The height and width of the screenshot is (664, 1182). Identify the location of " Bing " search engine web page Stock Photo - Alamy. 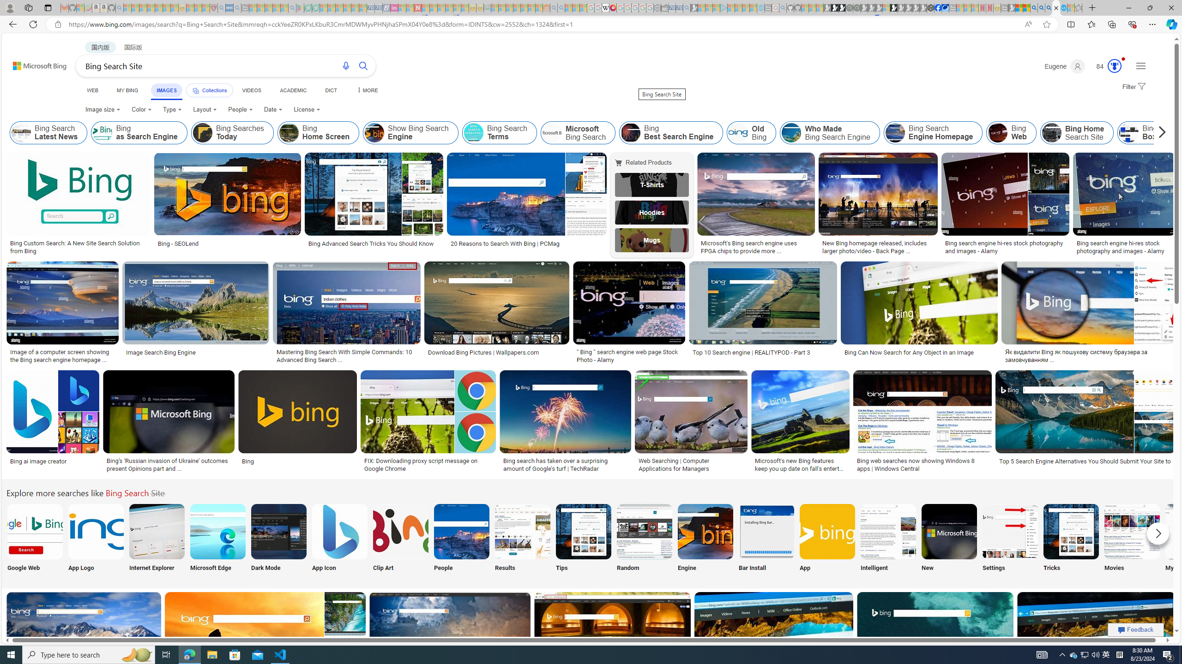
(629, 356).